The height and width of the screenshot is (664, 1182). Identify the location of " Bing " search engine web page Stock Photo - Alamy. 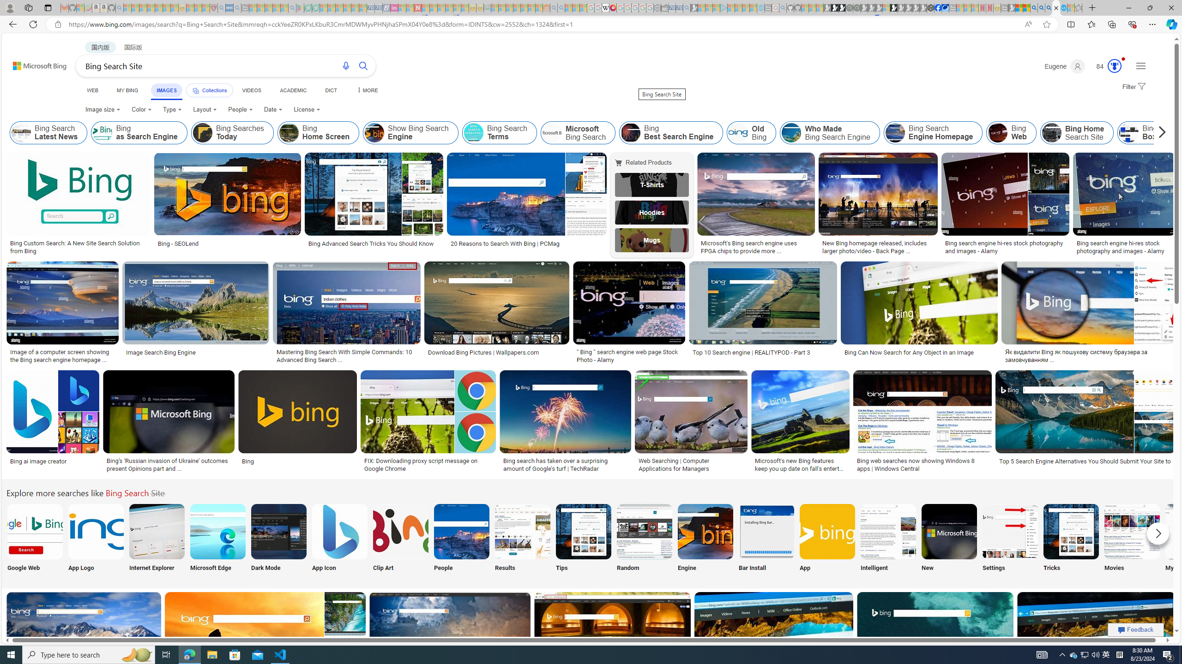
(629, 356).